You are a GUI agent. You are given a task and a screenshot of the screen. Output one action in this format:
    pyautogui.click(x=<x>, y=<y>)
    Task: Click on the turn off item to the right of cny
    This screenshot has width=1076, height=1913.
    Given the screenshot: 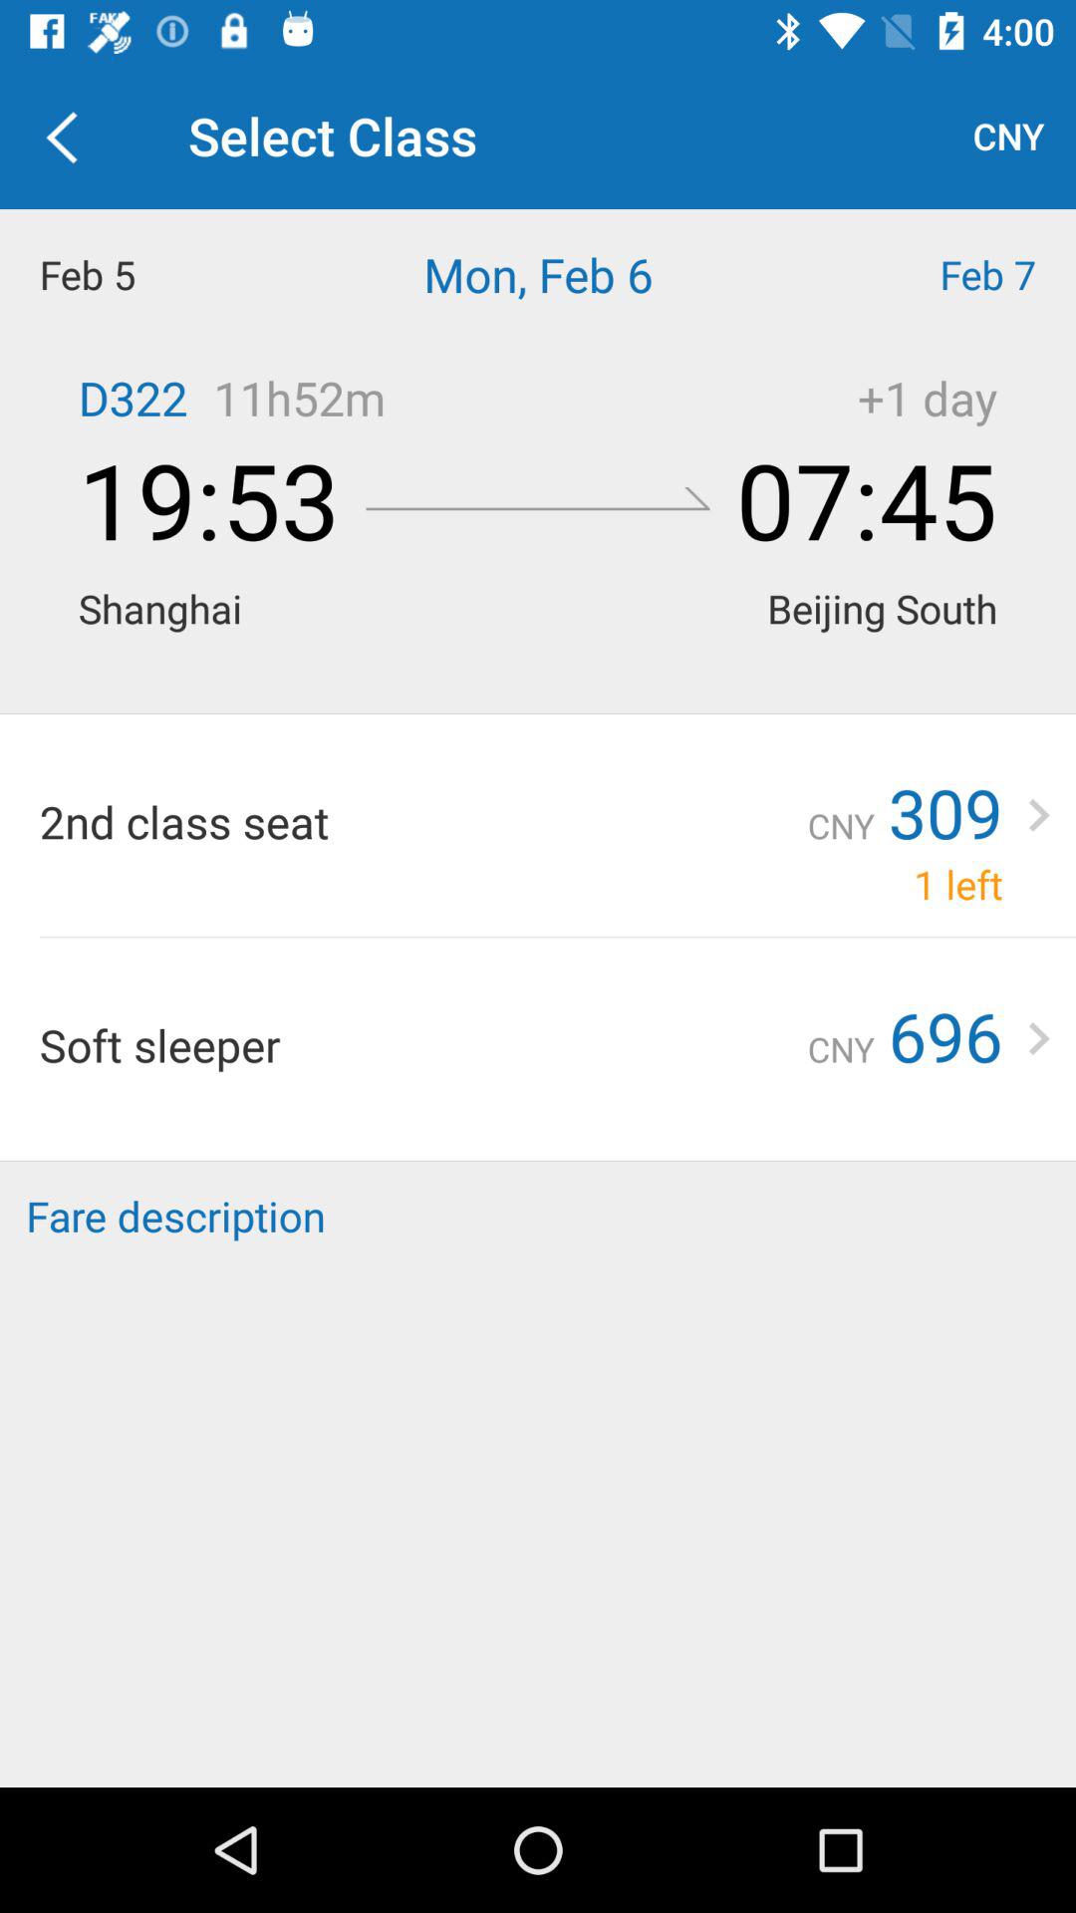 What is the action you would take?
    pyautogui.click(x=944, y=1035)
    